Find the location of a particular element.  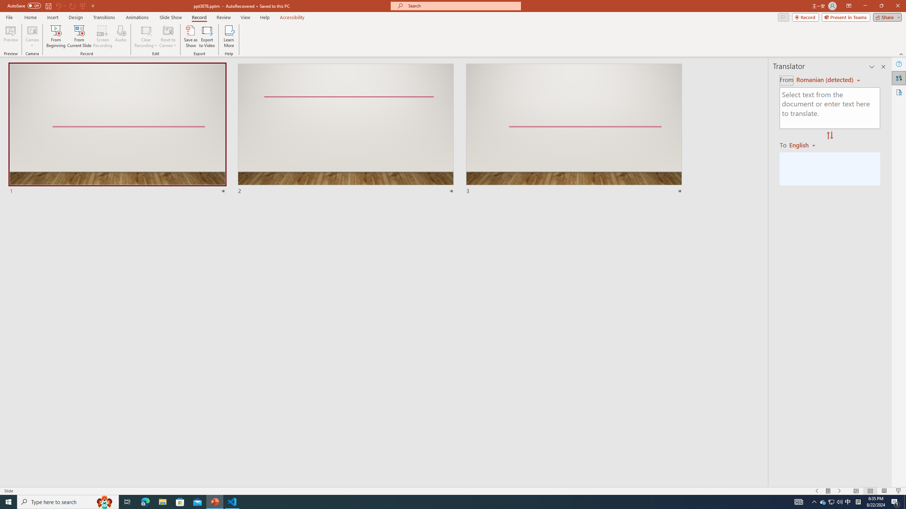

Audio is located at coordinates (120, 36).